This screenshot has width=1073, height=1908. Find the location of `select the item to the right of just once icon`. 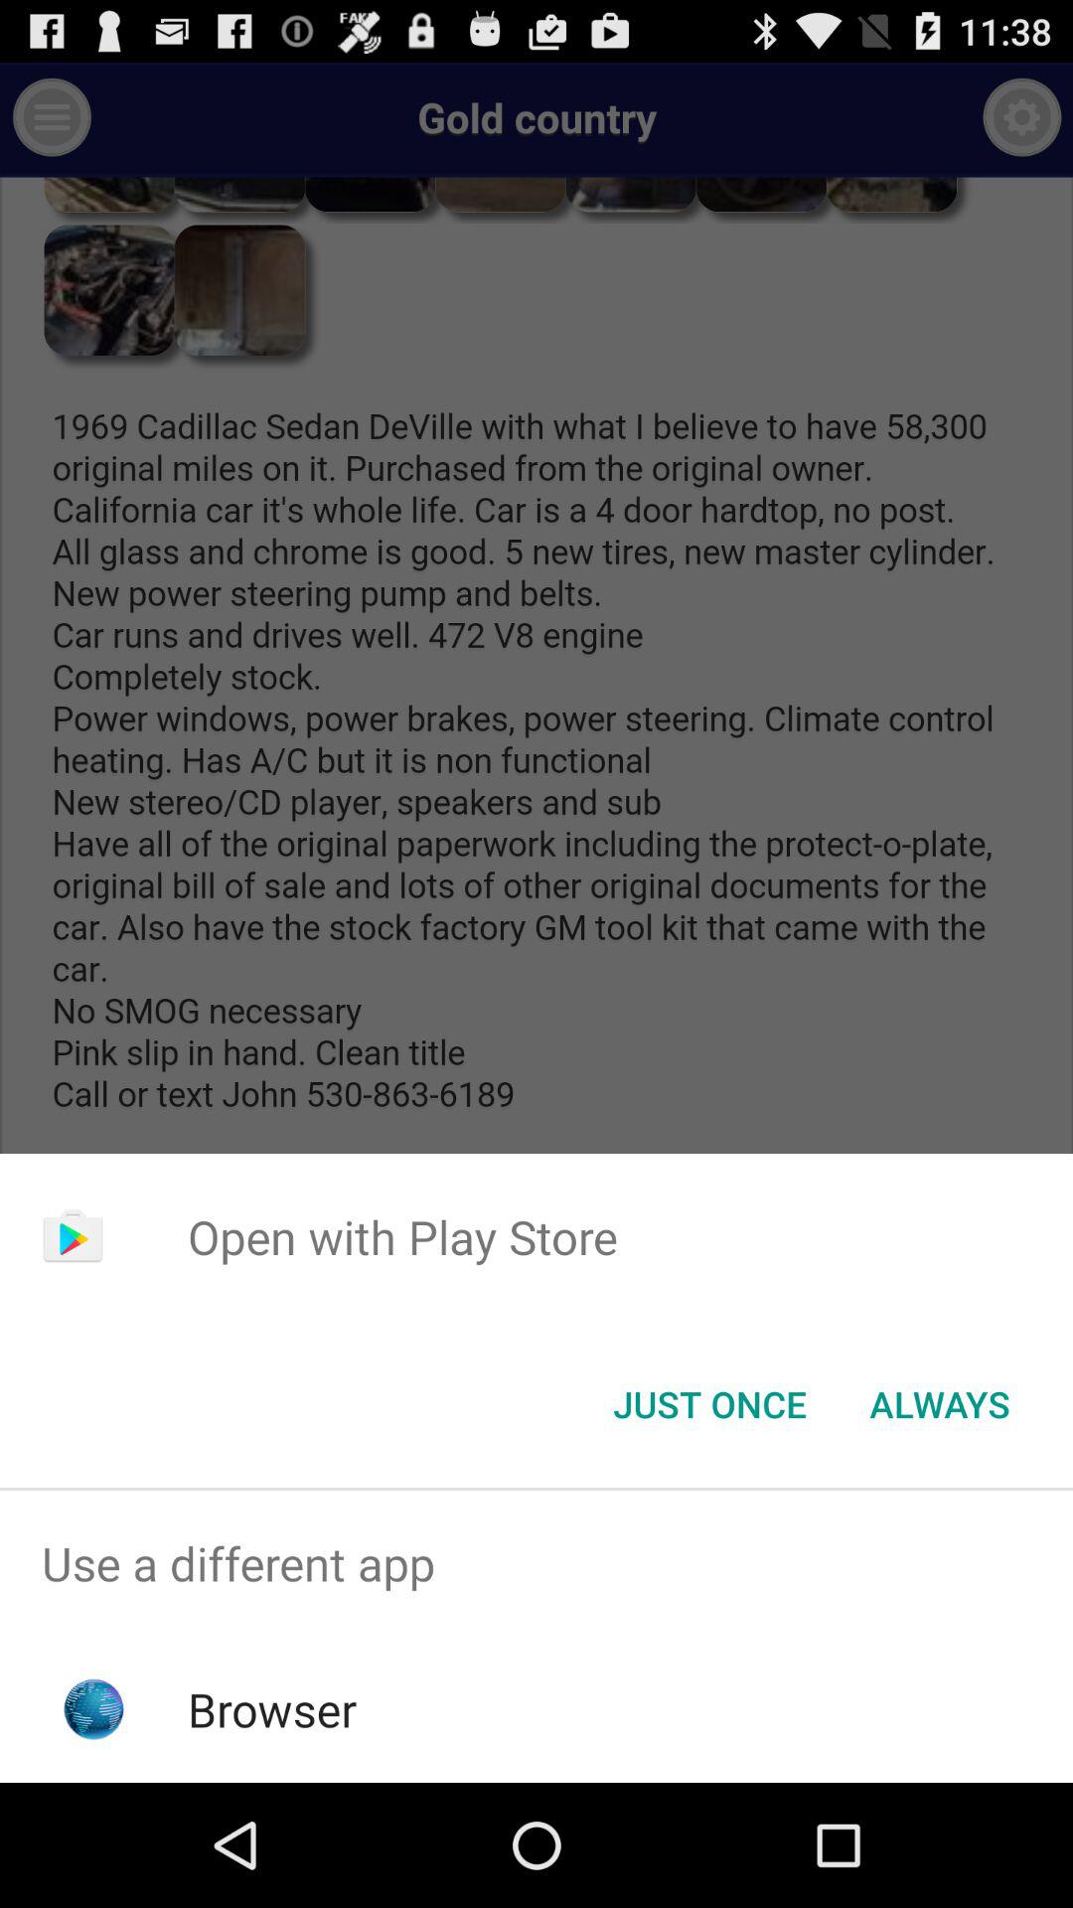

select the item to the right of just once icon is located at coordinates (940, 1404).